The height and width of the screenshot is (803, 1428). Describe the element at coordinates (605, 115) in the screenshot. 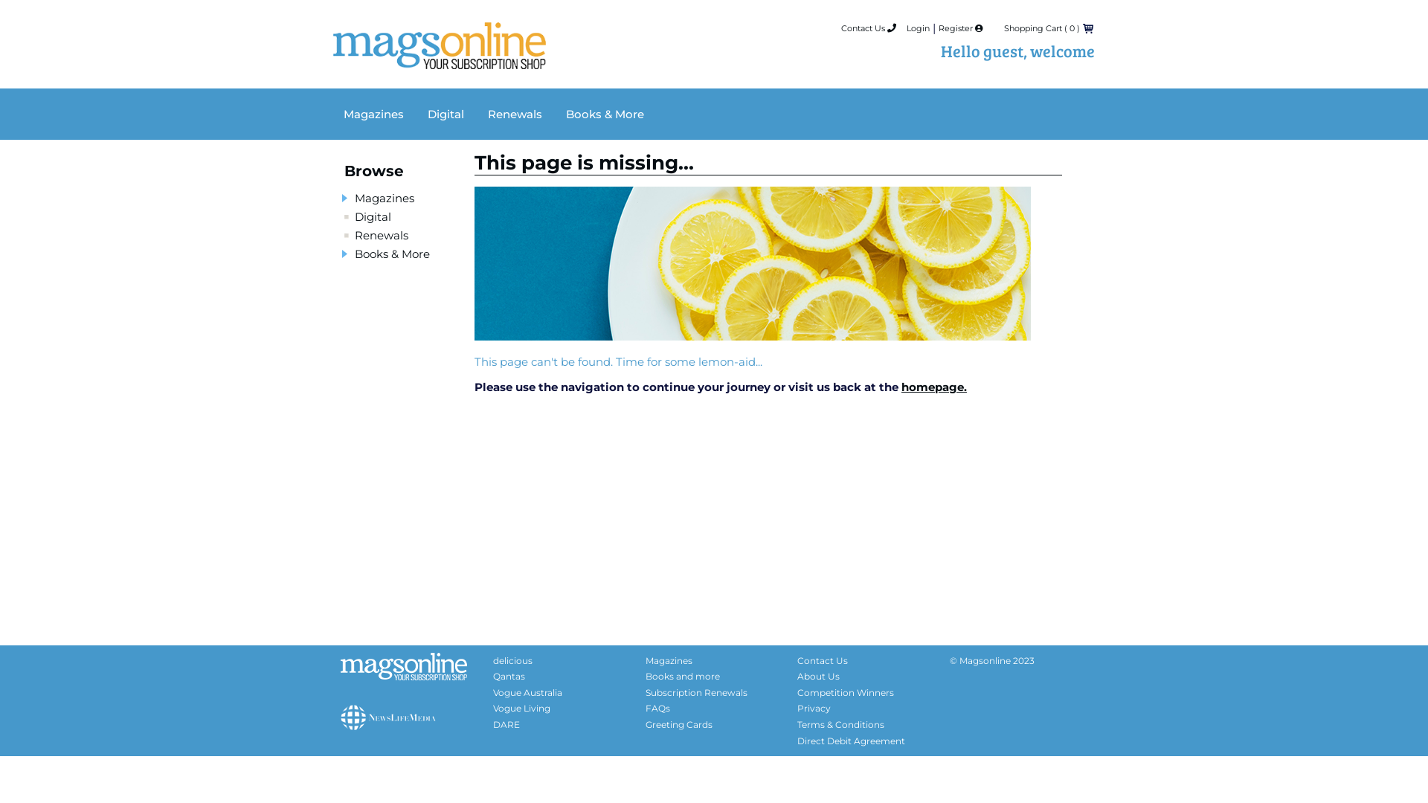

I see `Books & More` at that location.